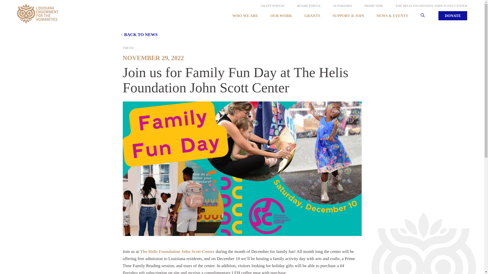 This screenshot has height=274, width=488. What do you see at coordinates (281, 16) in the screenshot?
I see `OUR WORK` at bounding box center [281, 16].